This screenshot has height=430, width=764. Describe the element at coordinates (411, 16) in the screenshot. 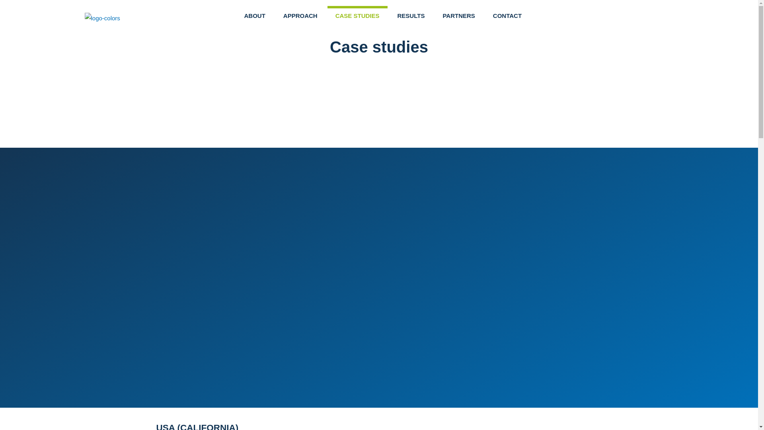

I see `RESULTS` at that location.